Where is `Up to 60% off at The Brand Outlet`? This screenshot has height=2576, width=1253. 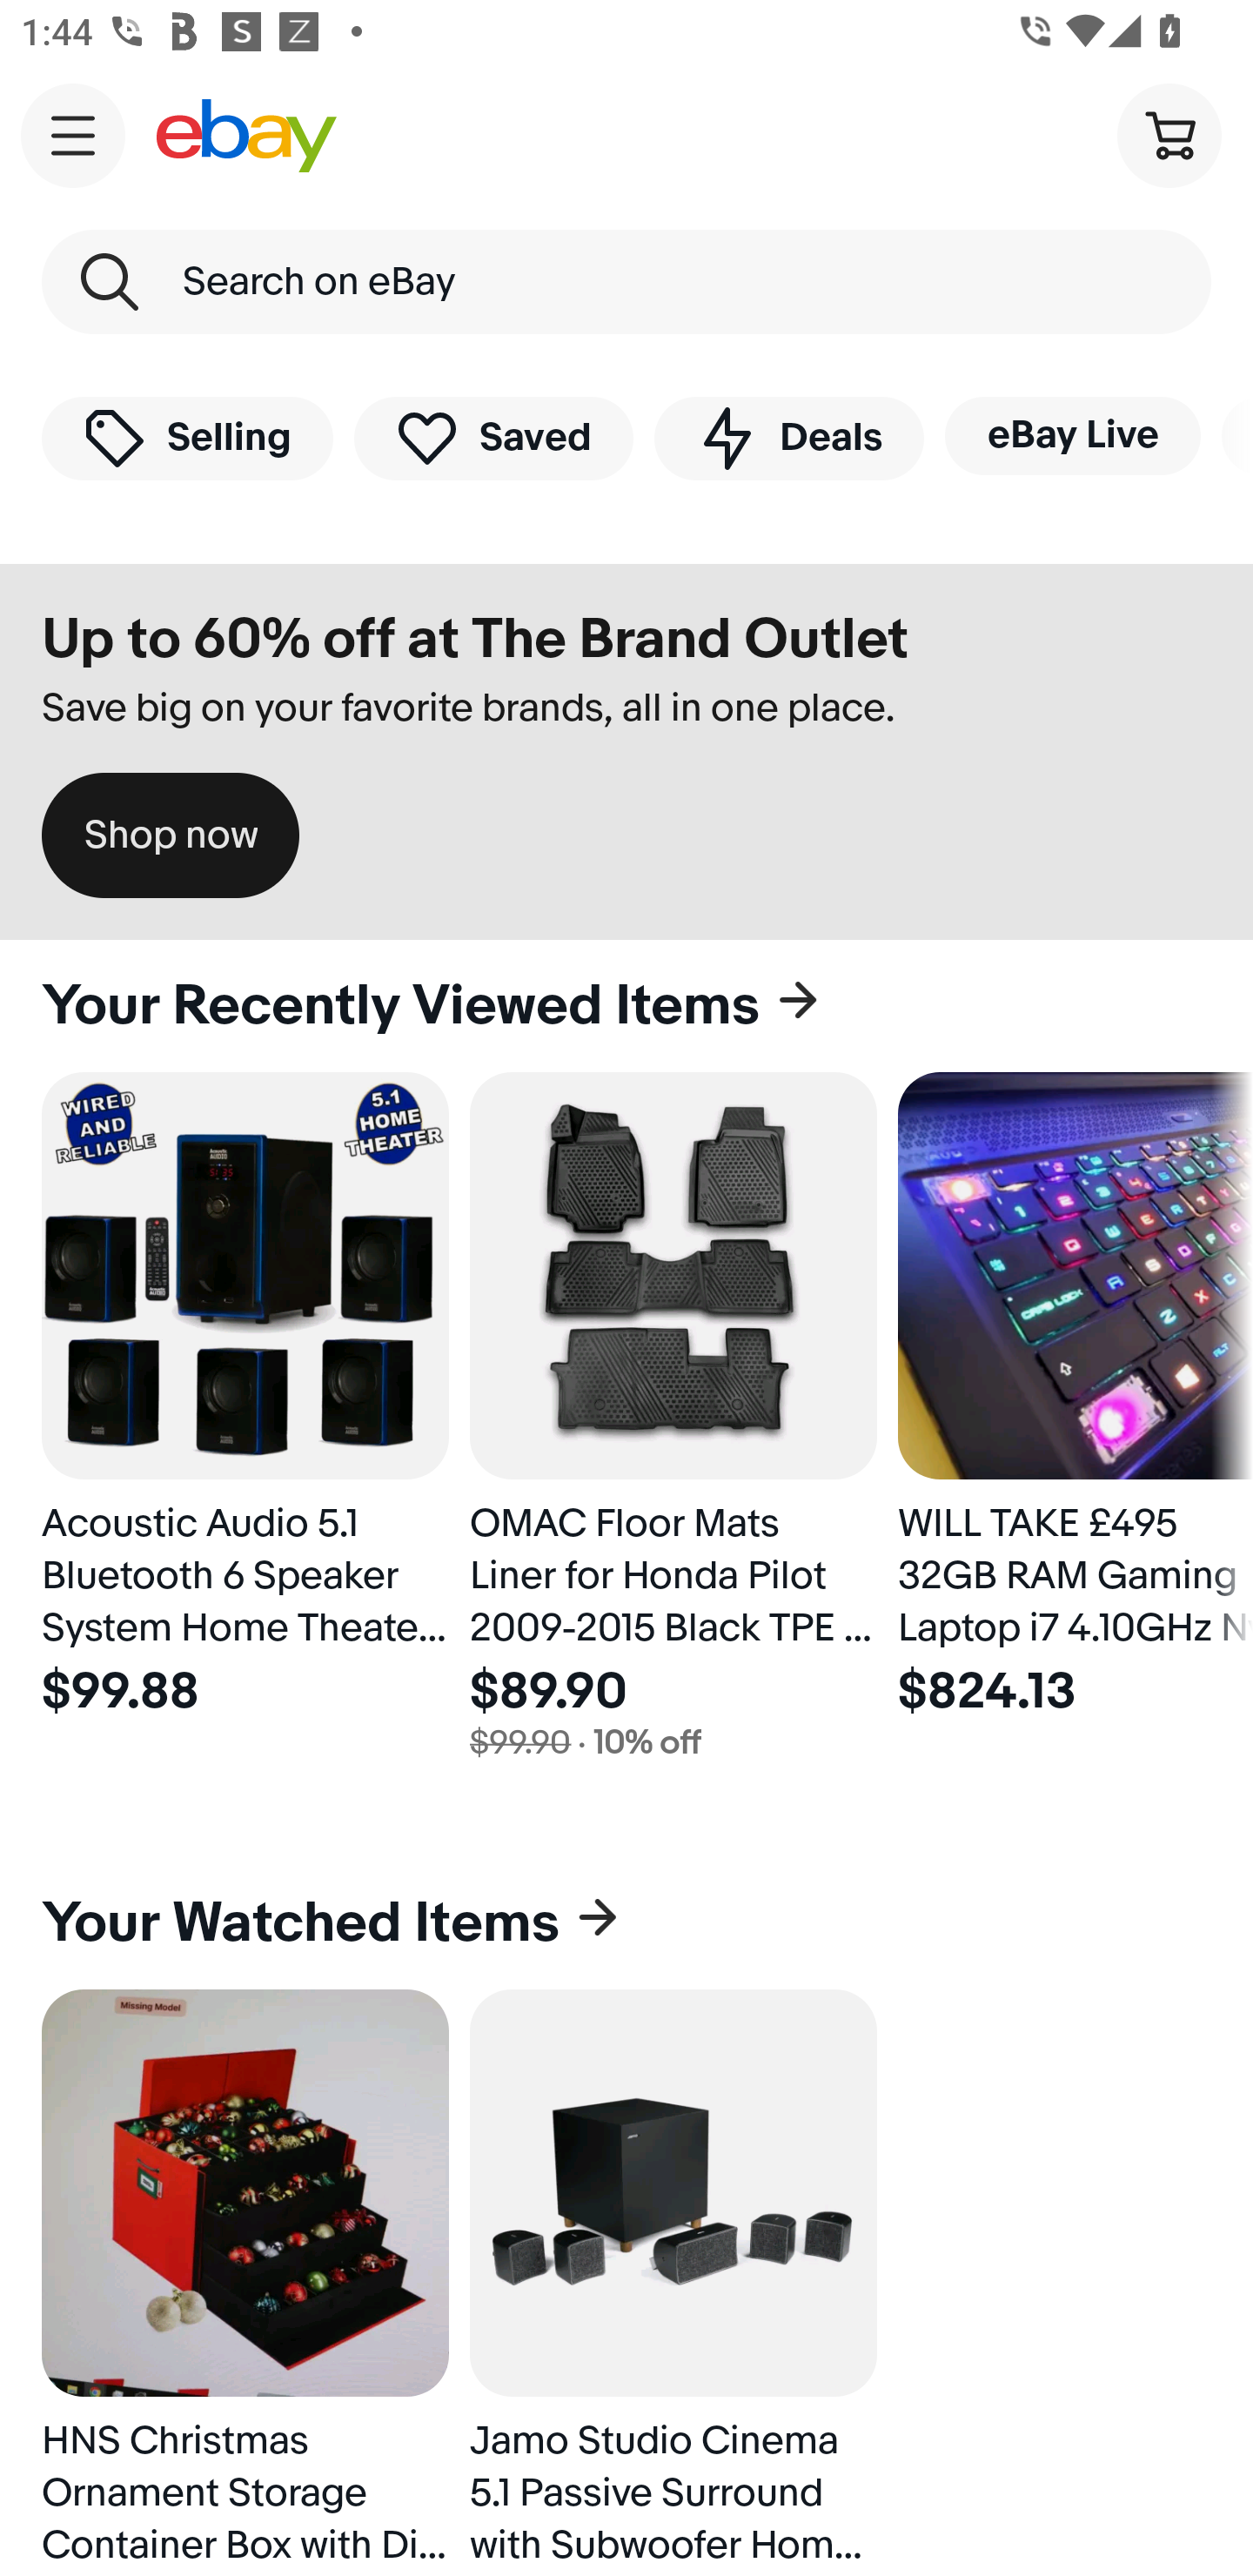
Up to 60% off at The Brand Outlet is located at coordinates (475, 640).